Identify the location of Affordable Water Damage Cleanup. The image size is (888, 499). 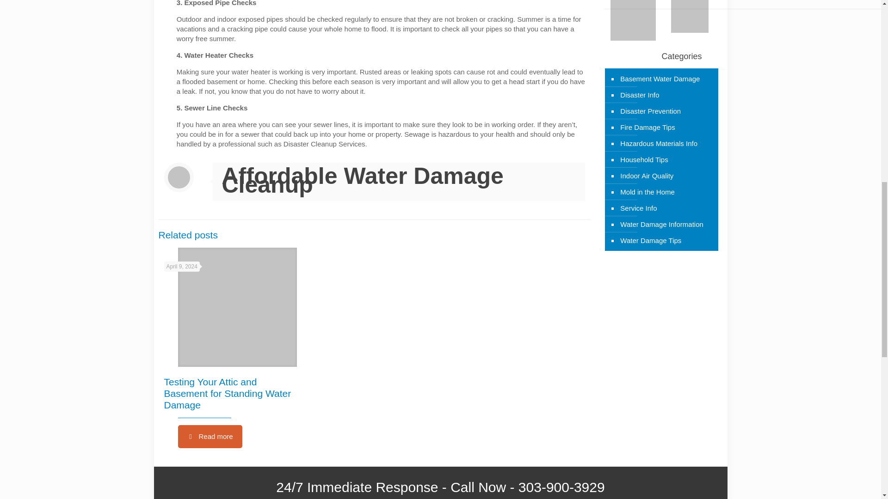
(363, 180).